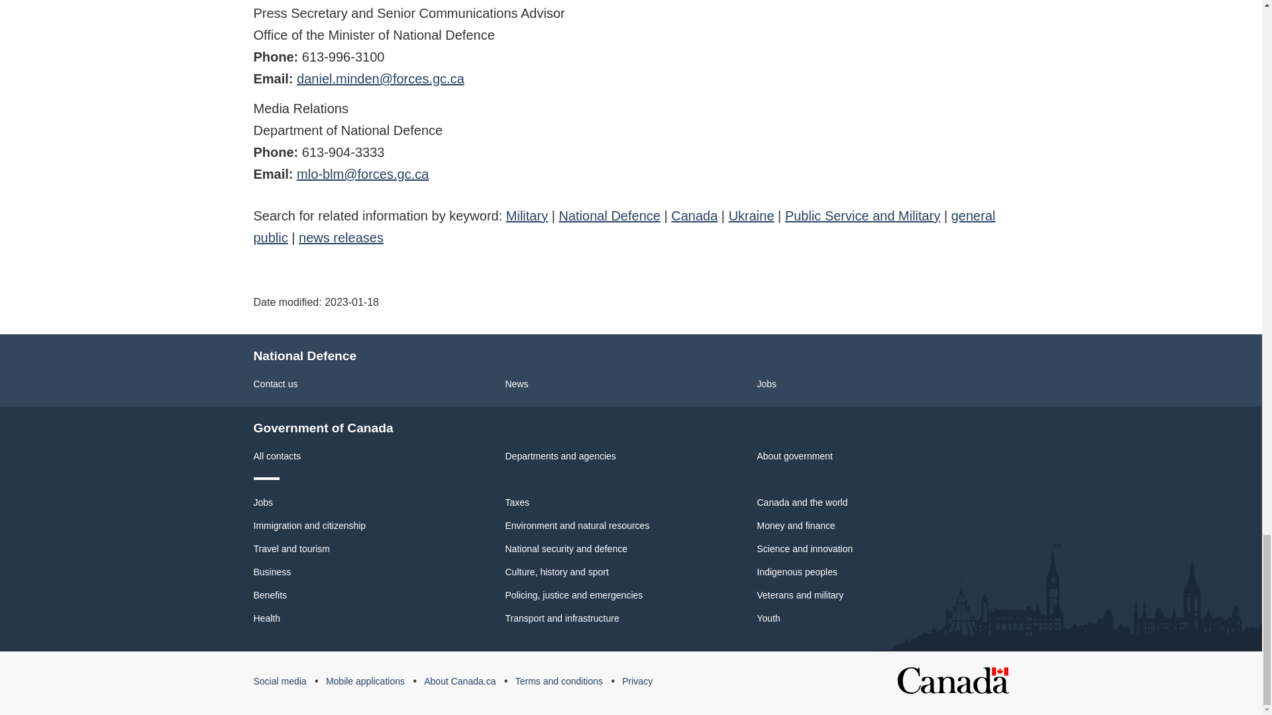 The image size is (1272, 715). What do you see at coordinates (609, 216) in the screenshot?
I see `National Defence` at bounding box center [609, 216].